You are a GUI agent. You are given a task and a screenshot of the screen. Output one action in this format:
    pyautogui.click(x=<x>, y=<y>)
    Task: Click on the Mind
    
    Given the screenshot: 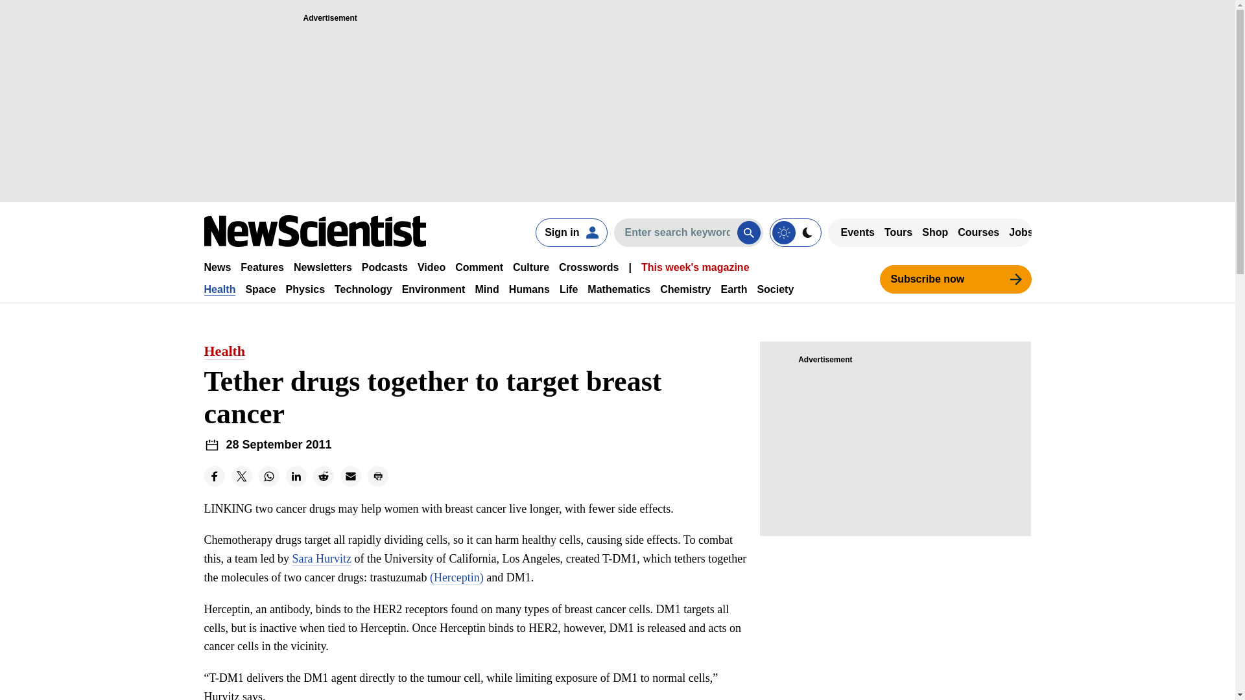 What is the action you would take?
    pyautogui.click(x=486, y=289)
    